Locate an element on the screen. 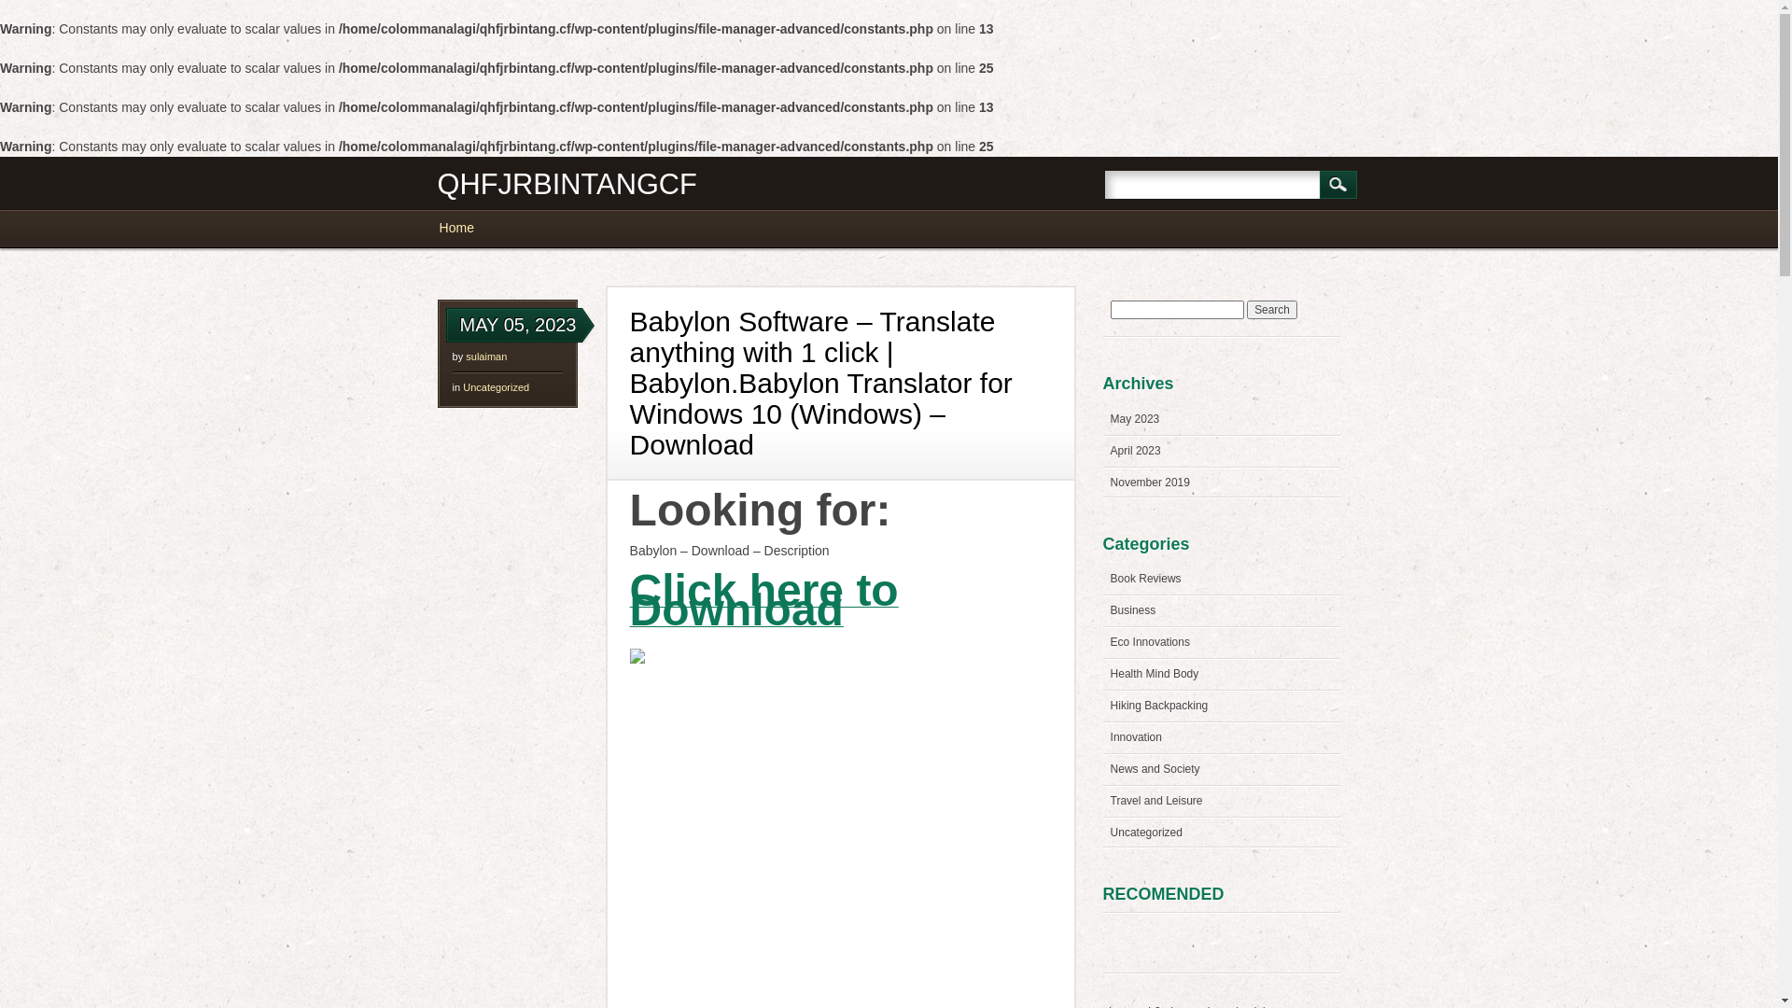  Search is located at coordinates (1338, 185).